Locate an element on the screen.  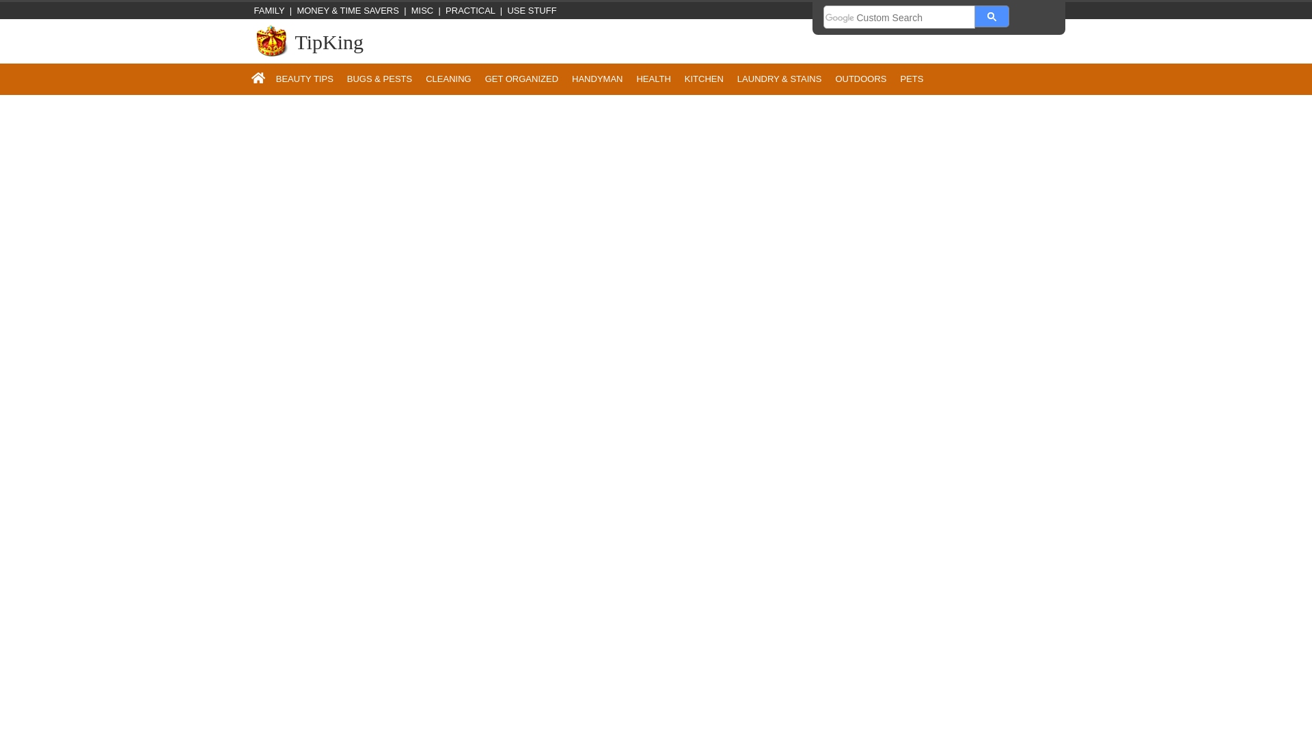
FAMILY is located at coordinates (266, 10).